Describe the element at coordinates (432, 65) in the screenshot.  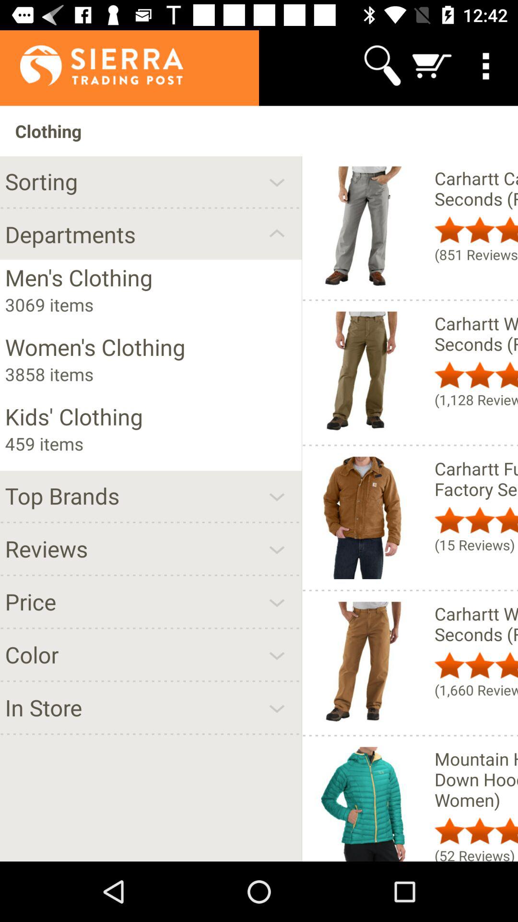
I see `turn on the icon above the clothing icon` at that location.